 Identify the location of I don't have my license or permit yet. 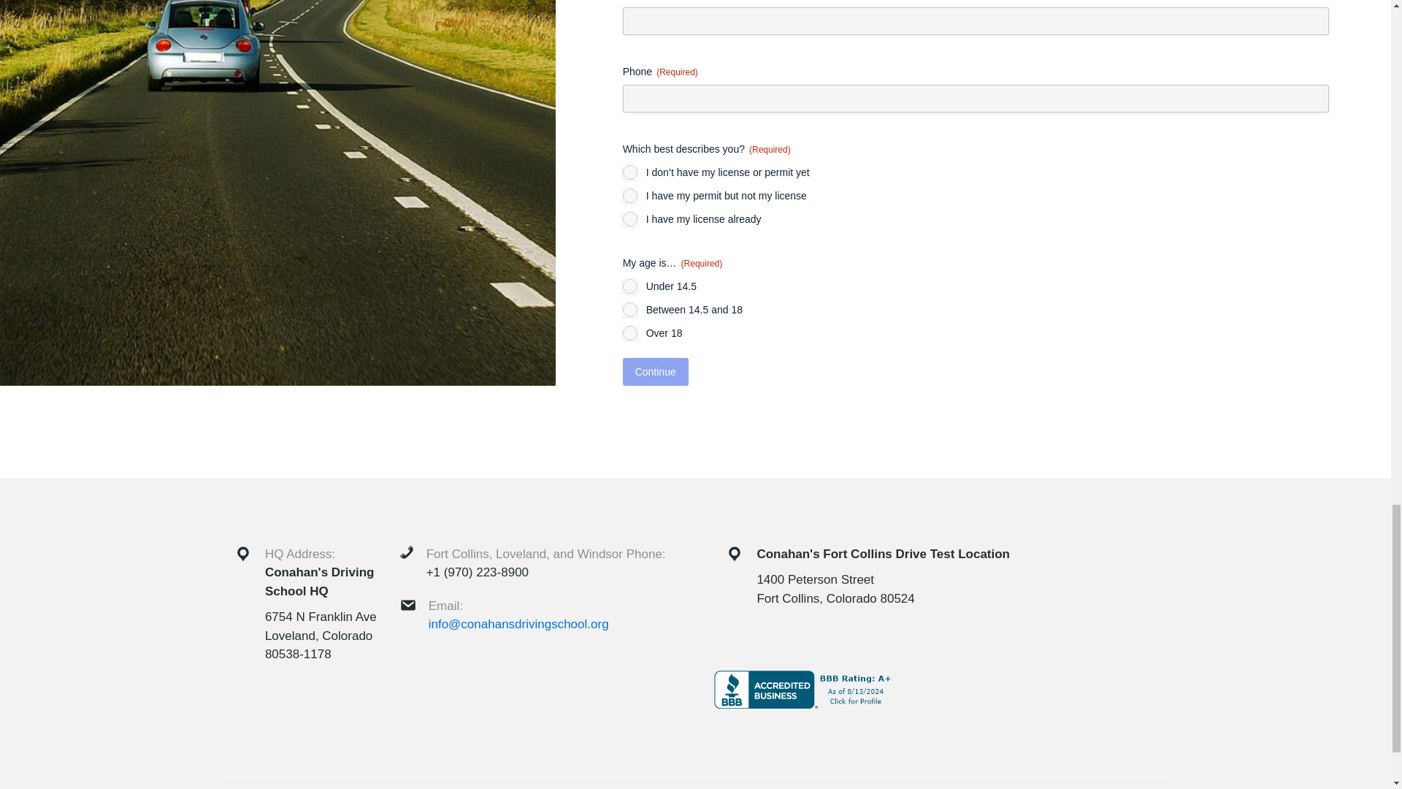
(629, 172).